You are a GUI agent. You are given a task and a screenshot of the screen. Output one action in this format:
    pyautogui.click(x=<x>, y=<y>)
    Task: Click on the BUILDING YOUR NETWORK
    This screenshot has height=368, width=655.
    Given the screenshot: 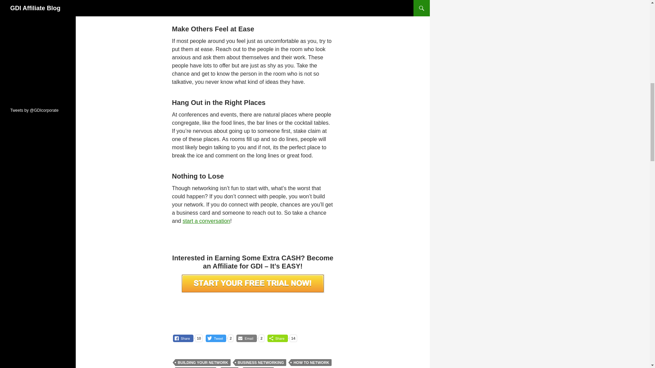 What is the action you would take?
    pyautogui.click(x=203, y=363)
    